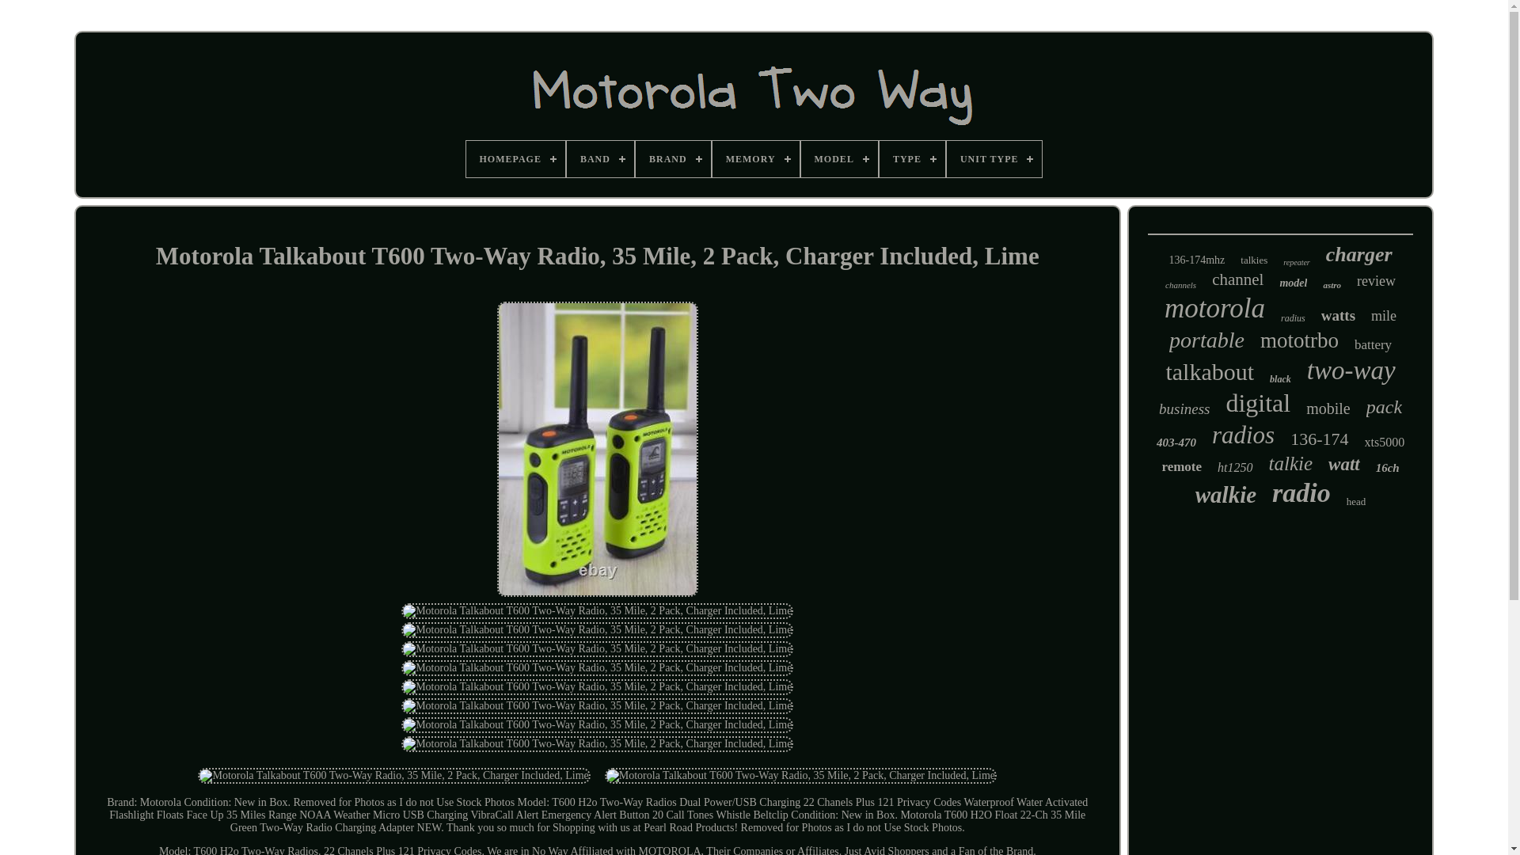 The image size is (1520, 855). Describe the element at coordinates (673, 158) in the screenshot. I see `BRAND` at that location.